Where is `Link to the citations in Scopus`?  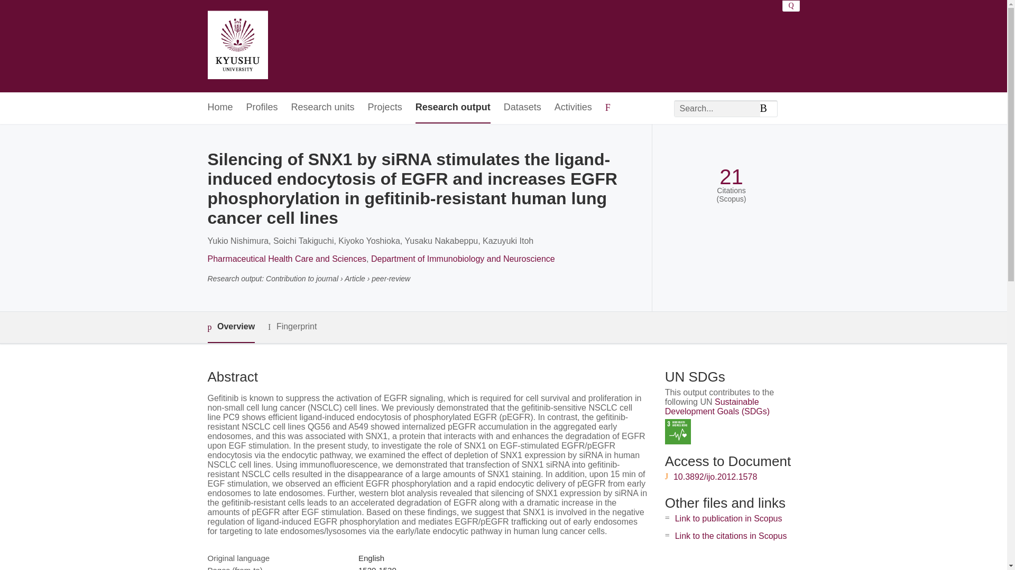
Link to the citations in Scopus is located at coordinates (731, 535).